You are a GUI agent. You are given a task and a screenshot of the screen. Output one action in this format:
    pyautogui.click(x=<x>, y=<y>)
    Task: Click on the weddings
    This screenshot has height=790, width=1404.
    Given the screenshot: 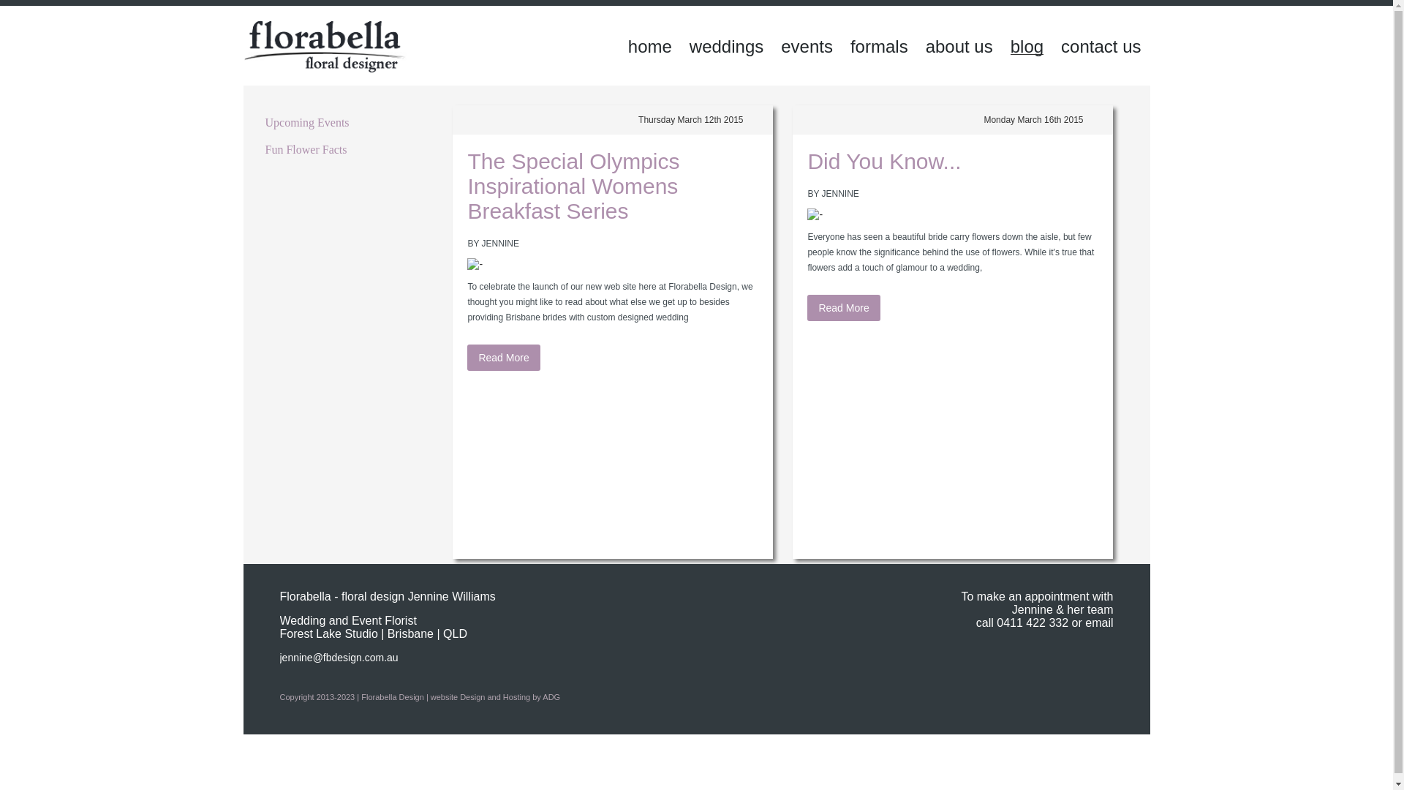 What is the action you would take?
    pyautogui.click(x=727, y=47)
    